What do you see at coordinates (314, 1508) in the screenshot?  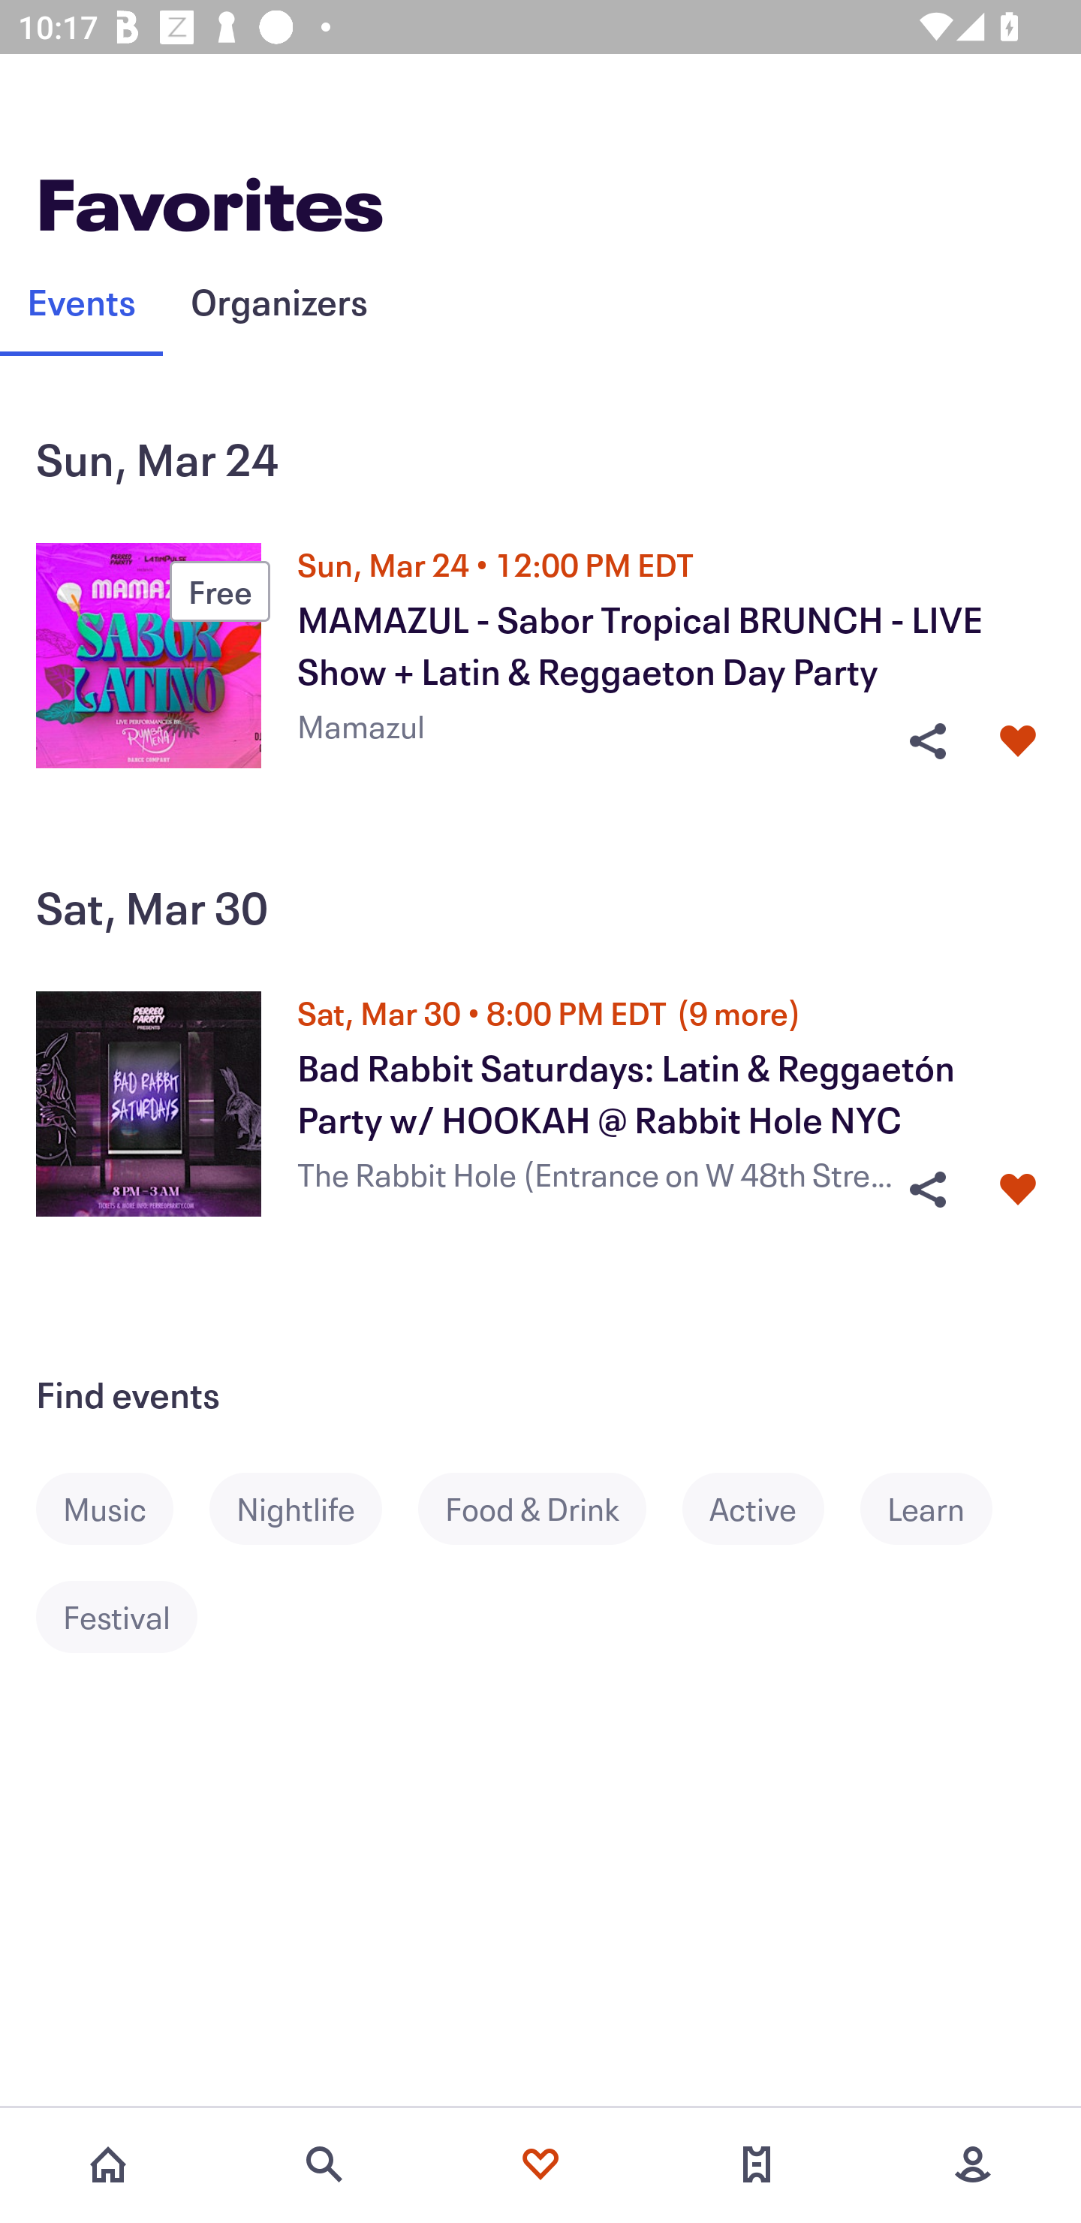 I see `Nightlife` at bounding box center [314, 1508].